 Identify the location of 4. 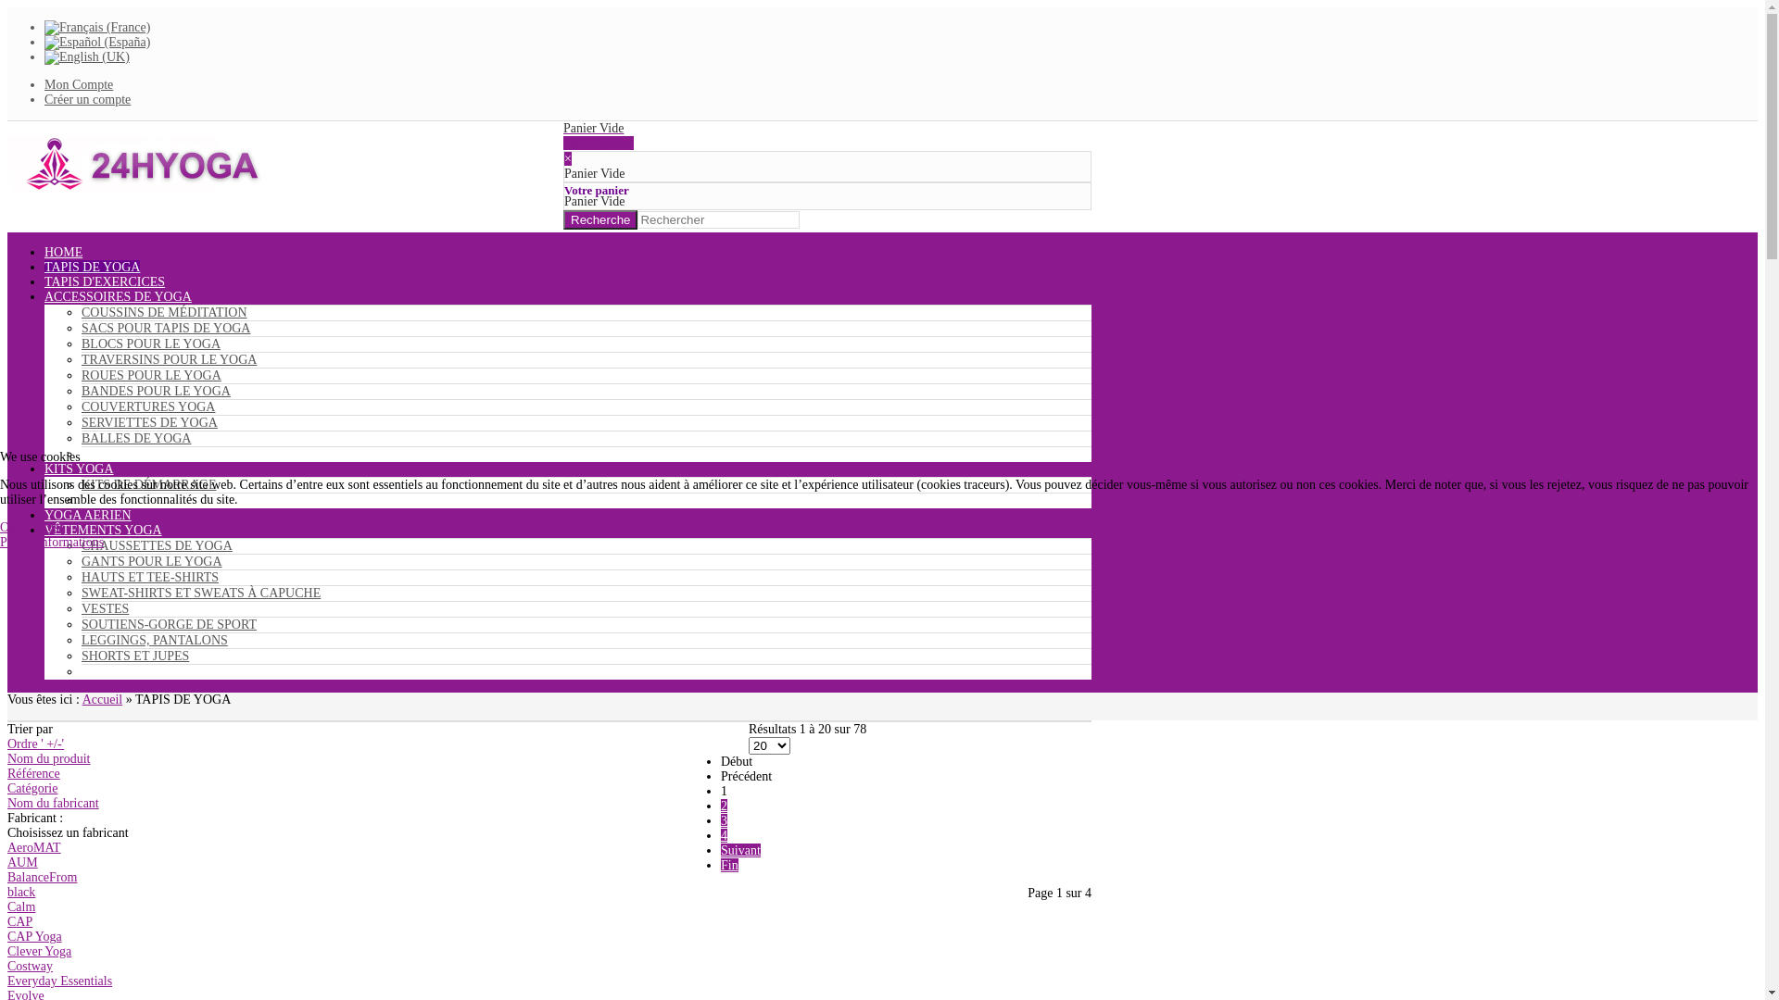
(725, 835).